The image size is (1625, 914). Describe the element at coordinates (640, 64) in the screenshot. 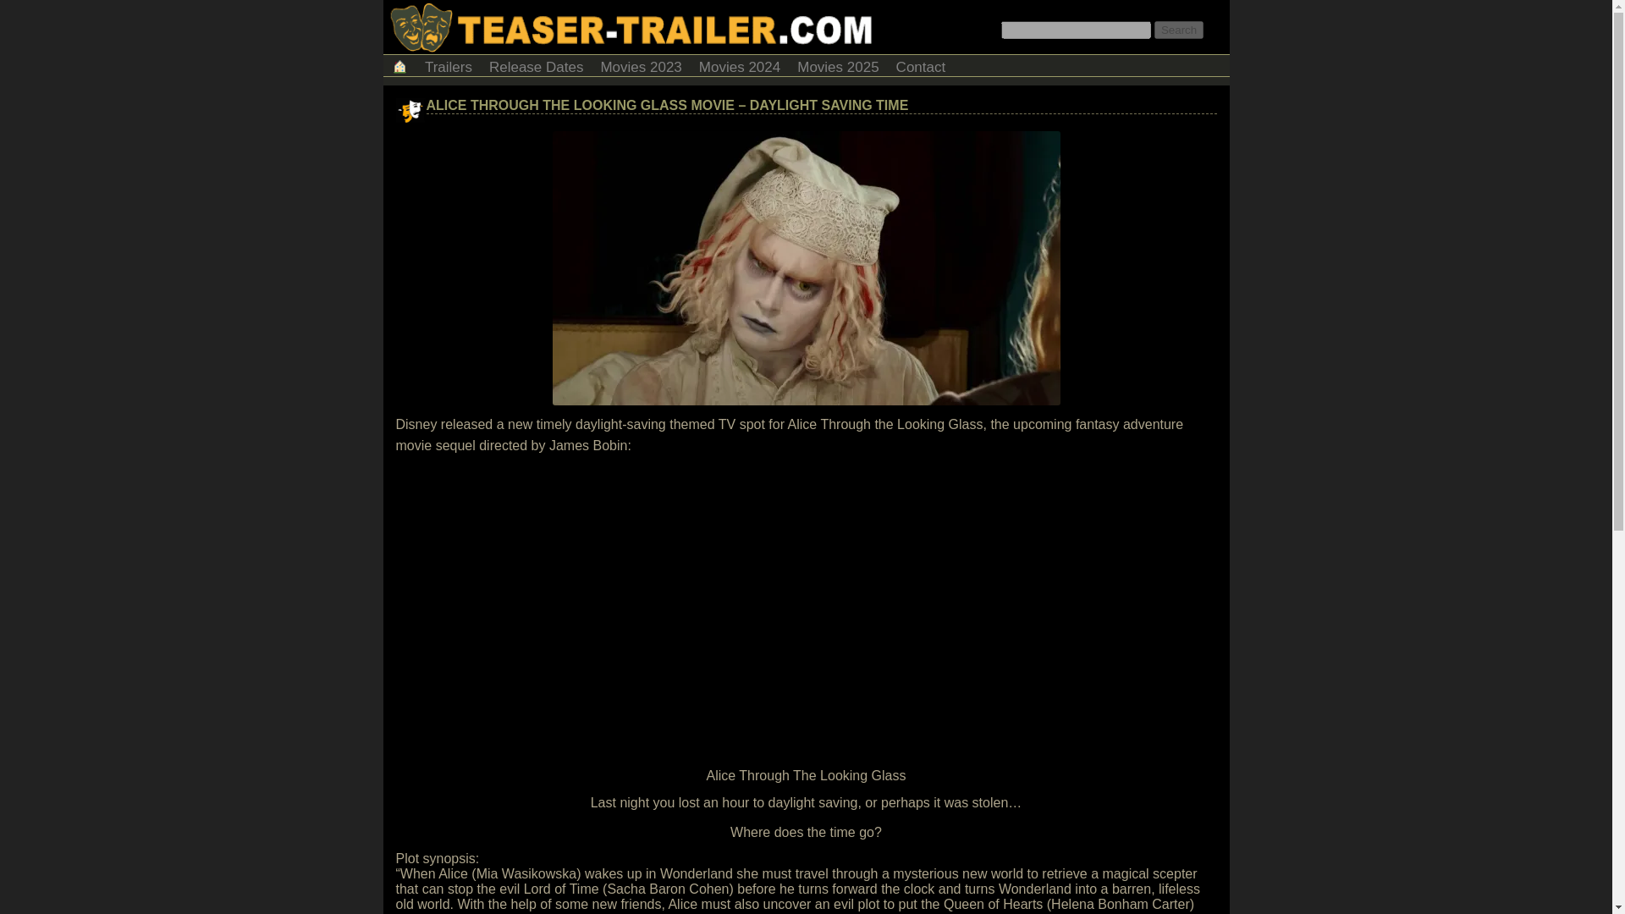

I see `Movies 2023` at that location.